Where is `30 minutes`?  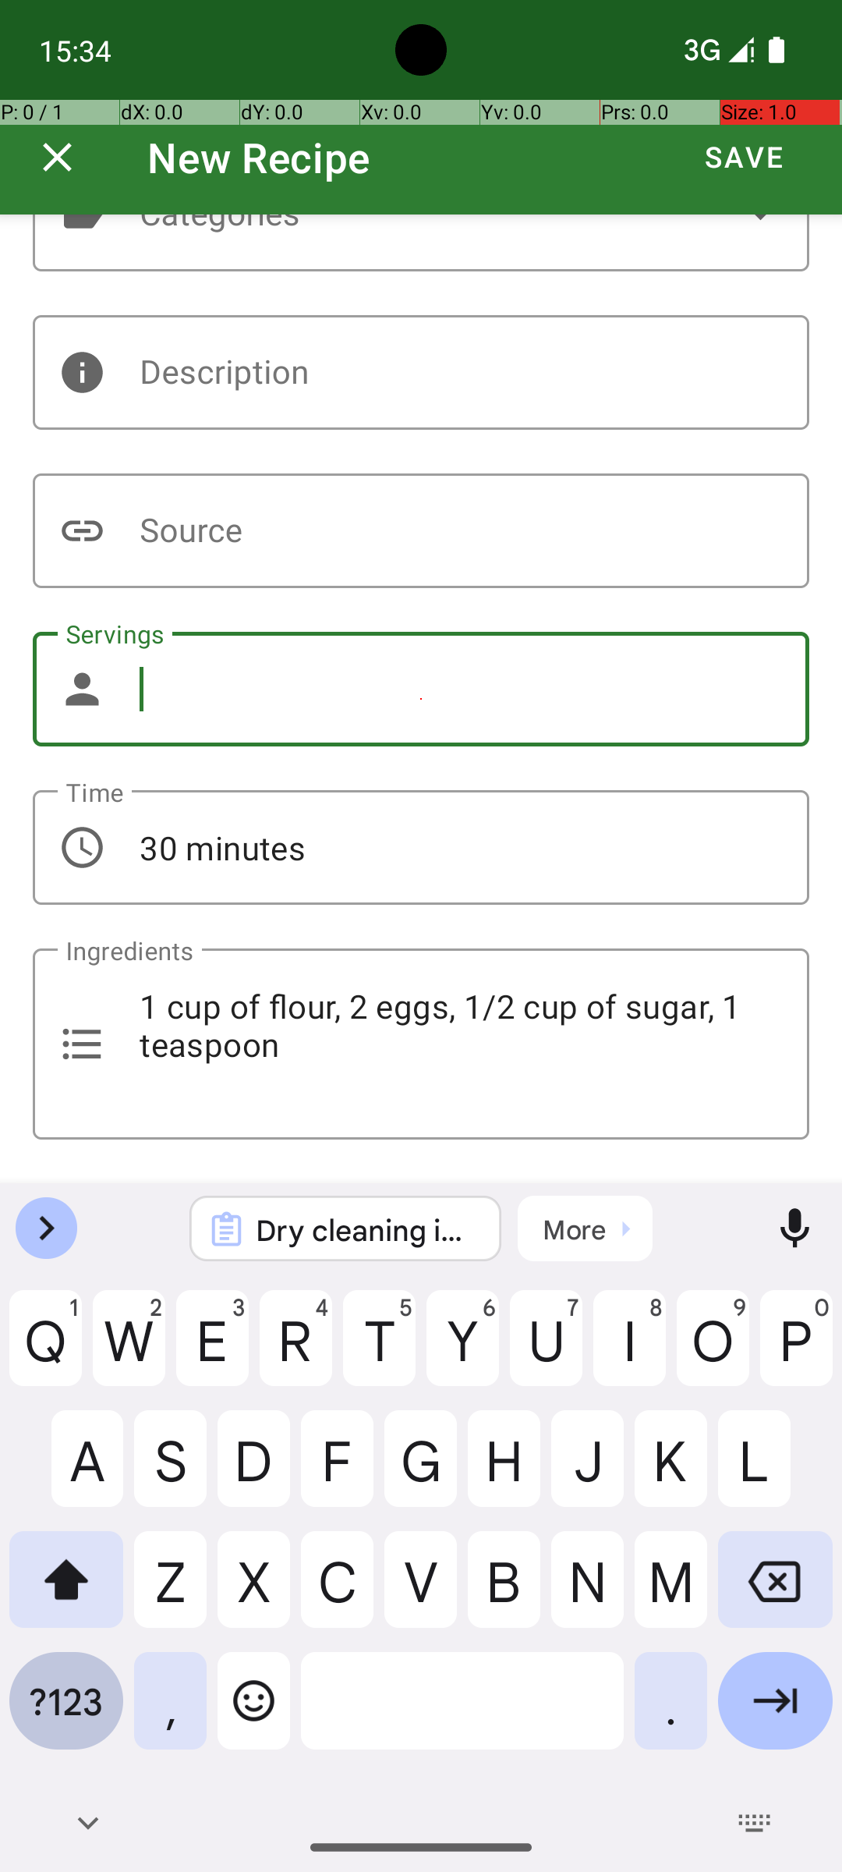
30 minutes is located at coordinates (421, 847).